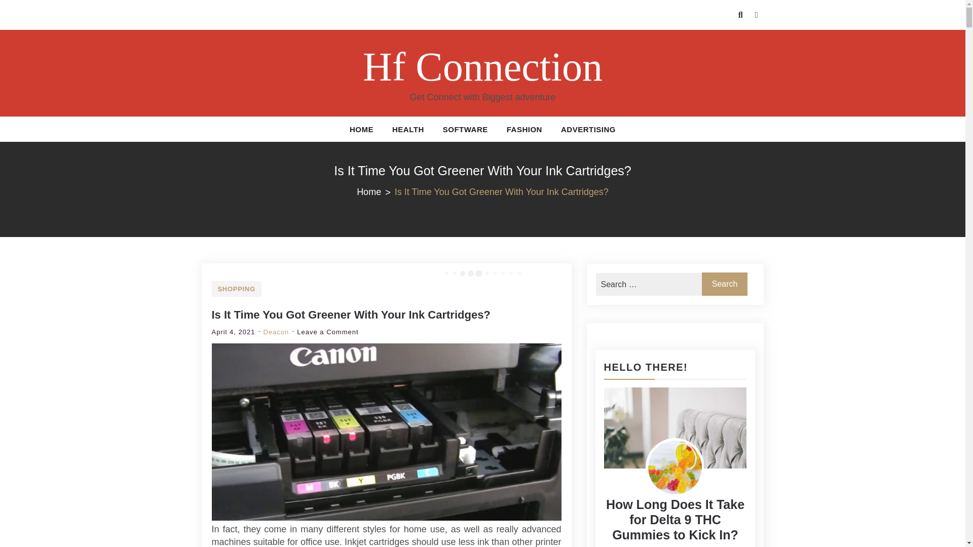 This screenshot has width=973, height=547. I want to click on HOME, so click(361, 129).